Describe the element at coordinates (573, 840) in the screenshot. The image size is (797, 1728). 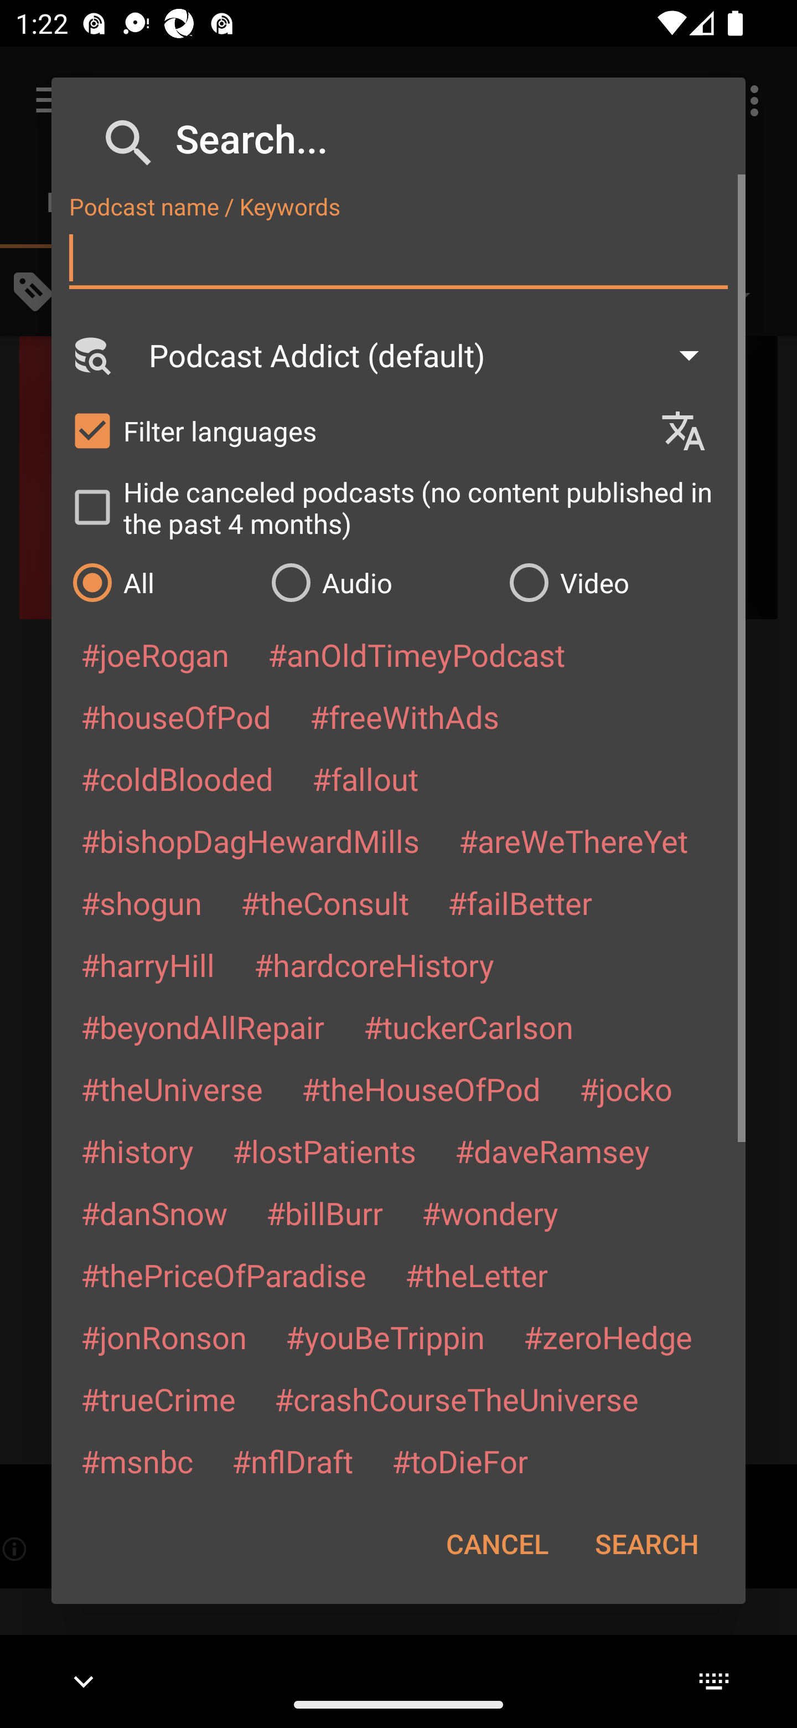
I see `#areWeThereYet` at that location.